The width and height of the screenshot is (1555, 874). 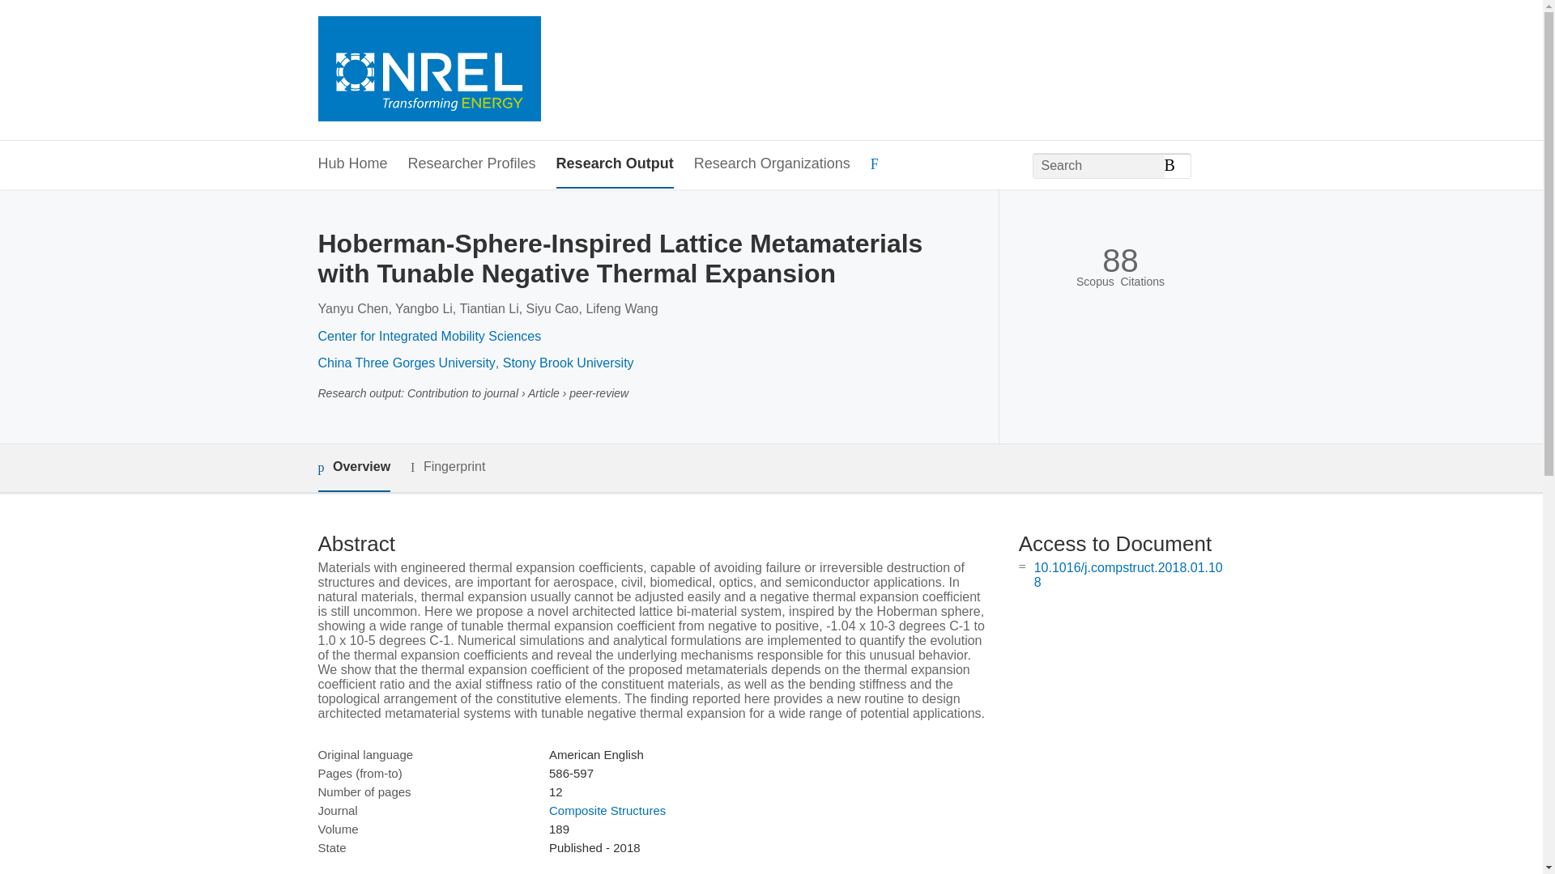 I want to click on Research Organizations, so click(x=772, y=164).